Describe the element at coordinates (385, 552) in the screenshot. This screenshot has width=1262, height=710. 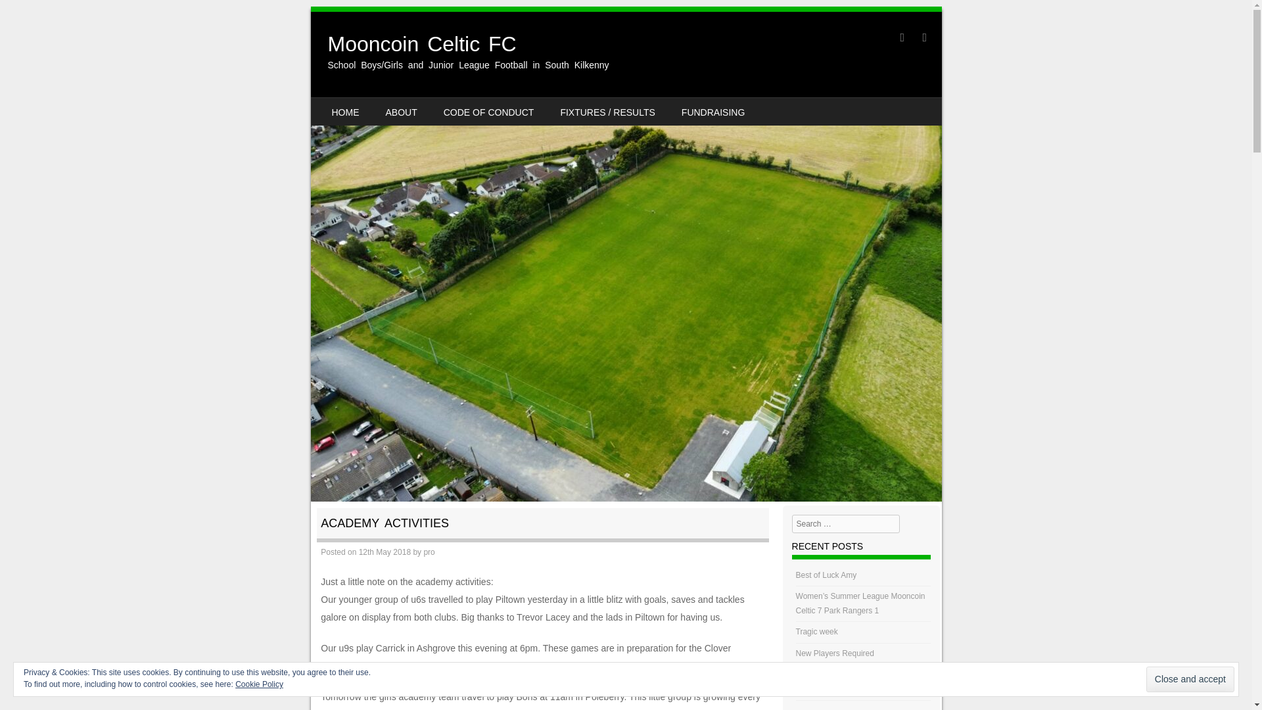
I see `10:25 am` at that location.